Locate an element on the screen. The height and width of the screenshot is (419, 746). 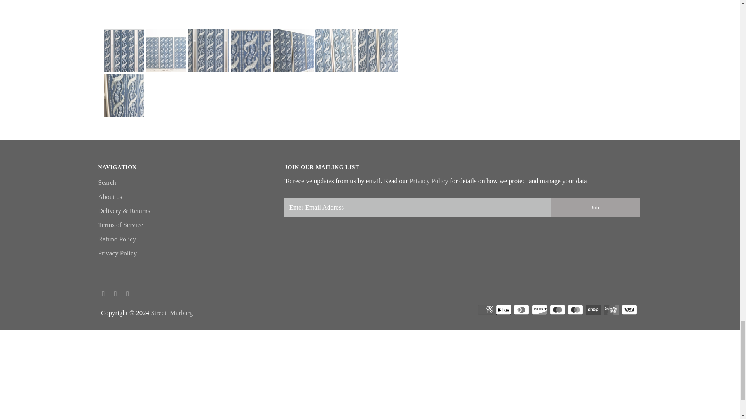
Union Pay is located at coordinates (611, 310).